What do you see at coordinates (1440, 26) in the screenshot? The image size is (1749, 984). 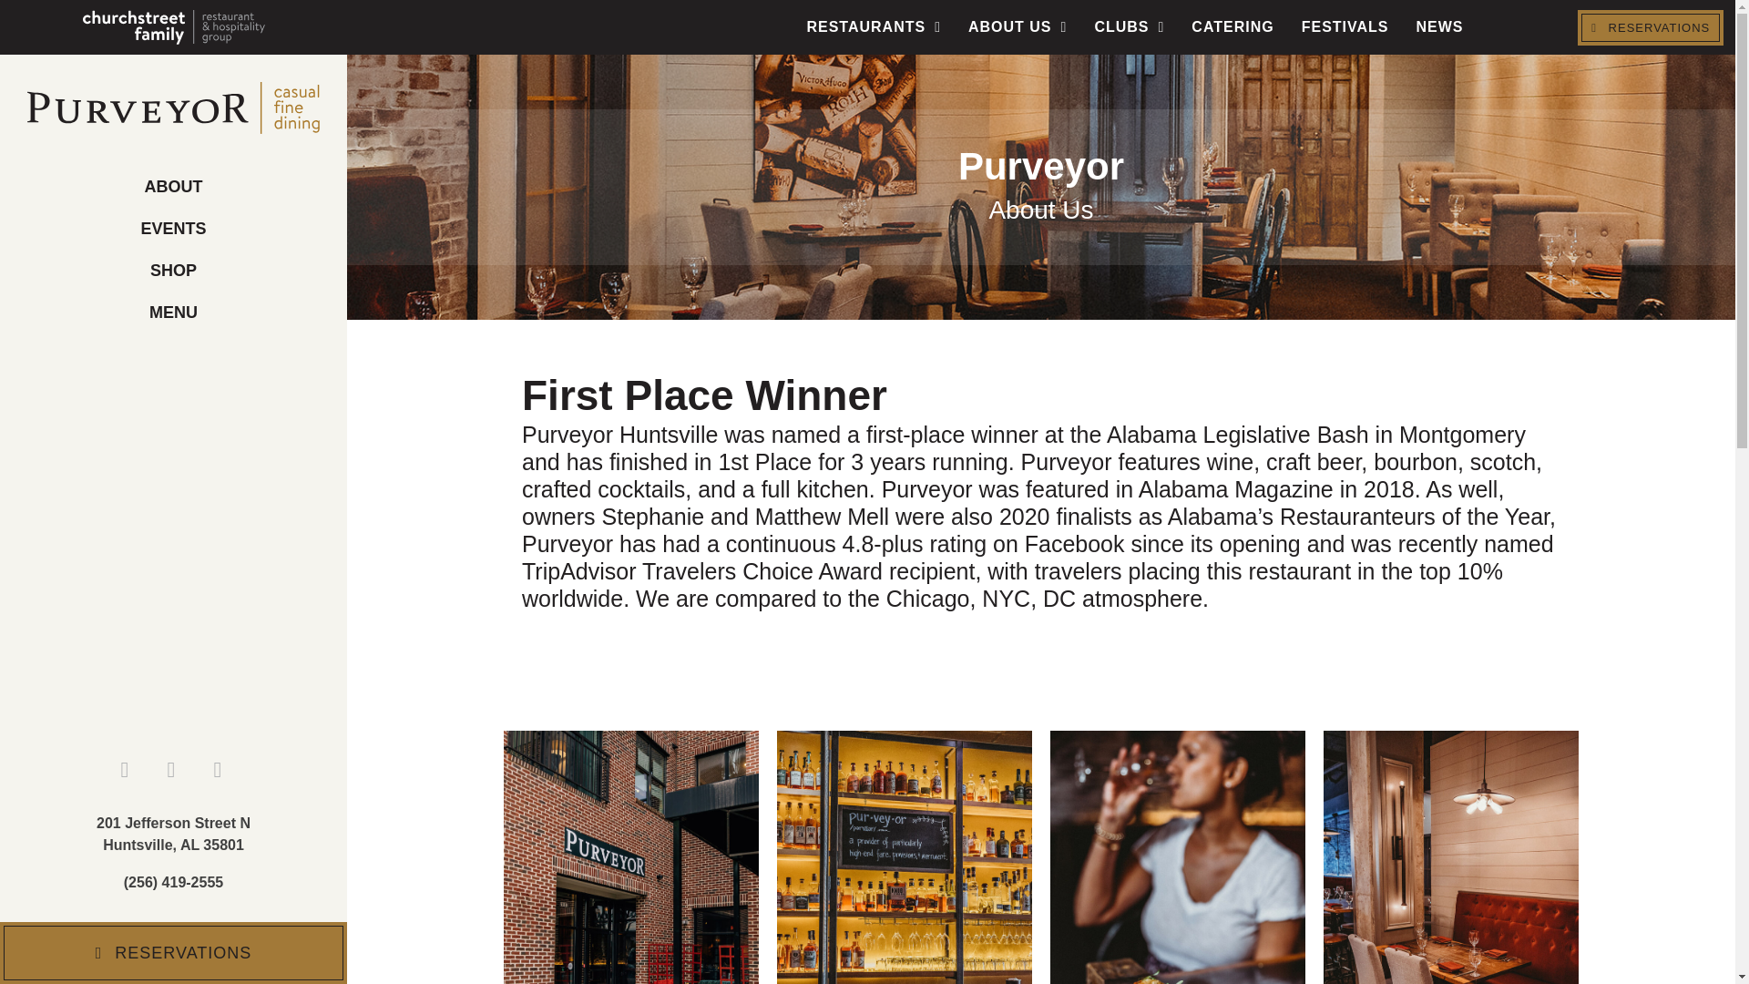 I see `NEWS` at bounding box center [1440, 26].